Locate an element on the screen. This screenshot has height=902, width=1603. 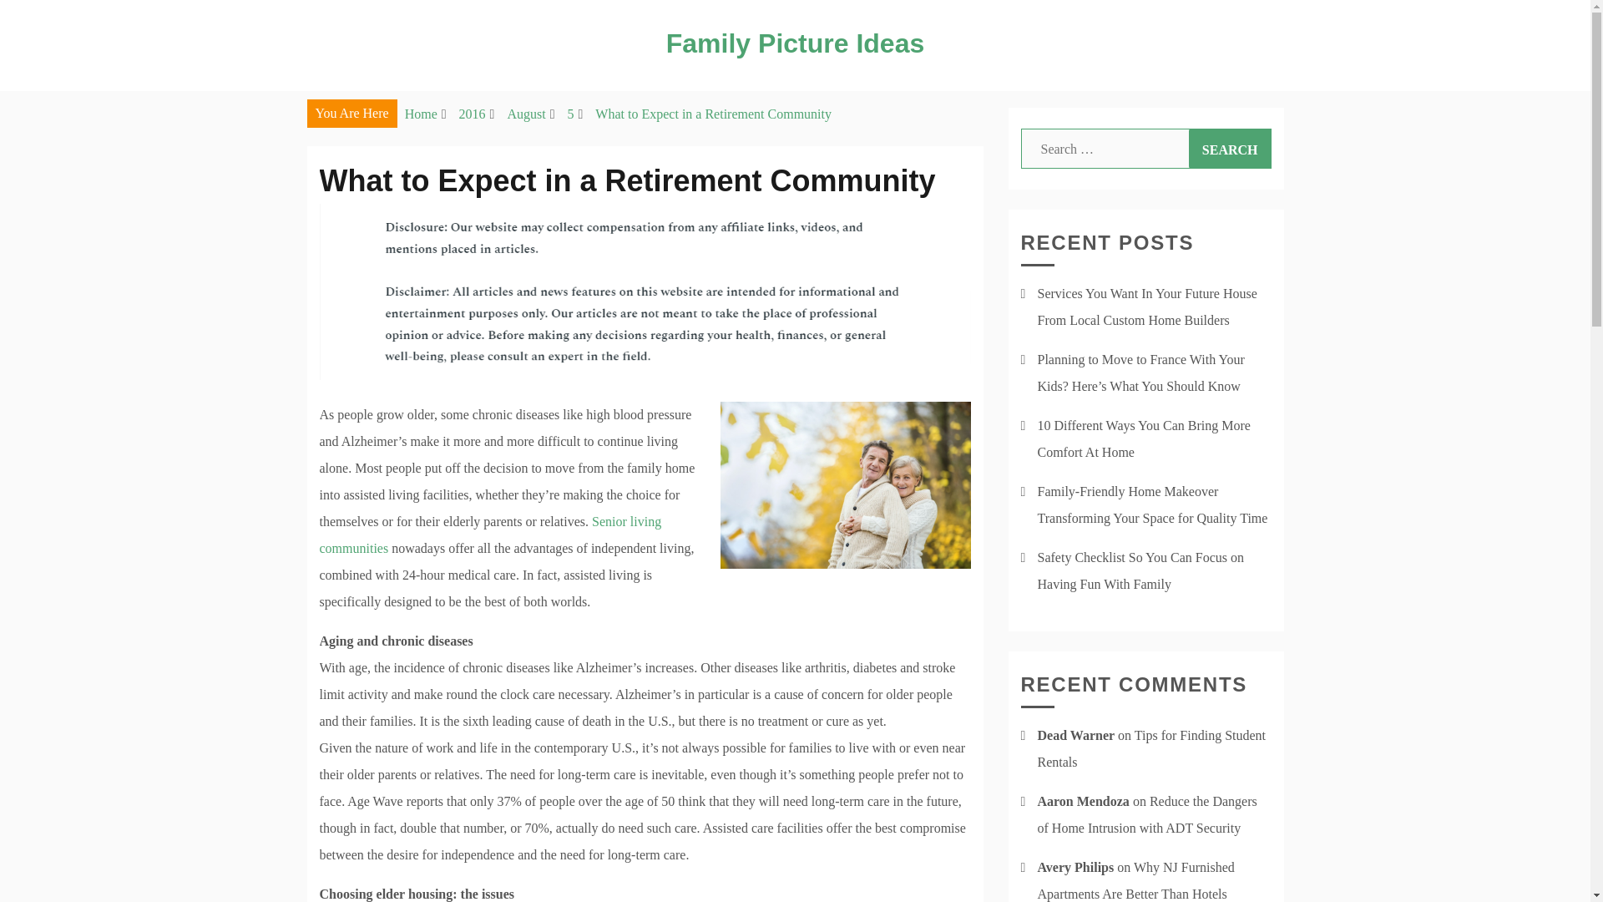
10 Different Ways You Can Bring More Comfort At Home is located at coordinates (1144, 438).